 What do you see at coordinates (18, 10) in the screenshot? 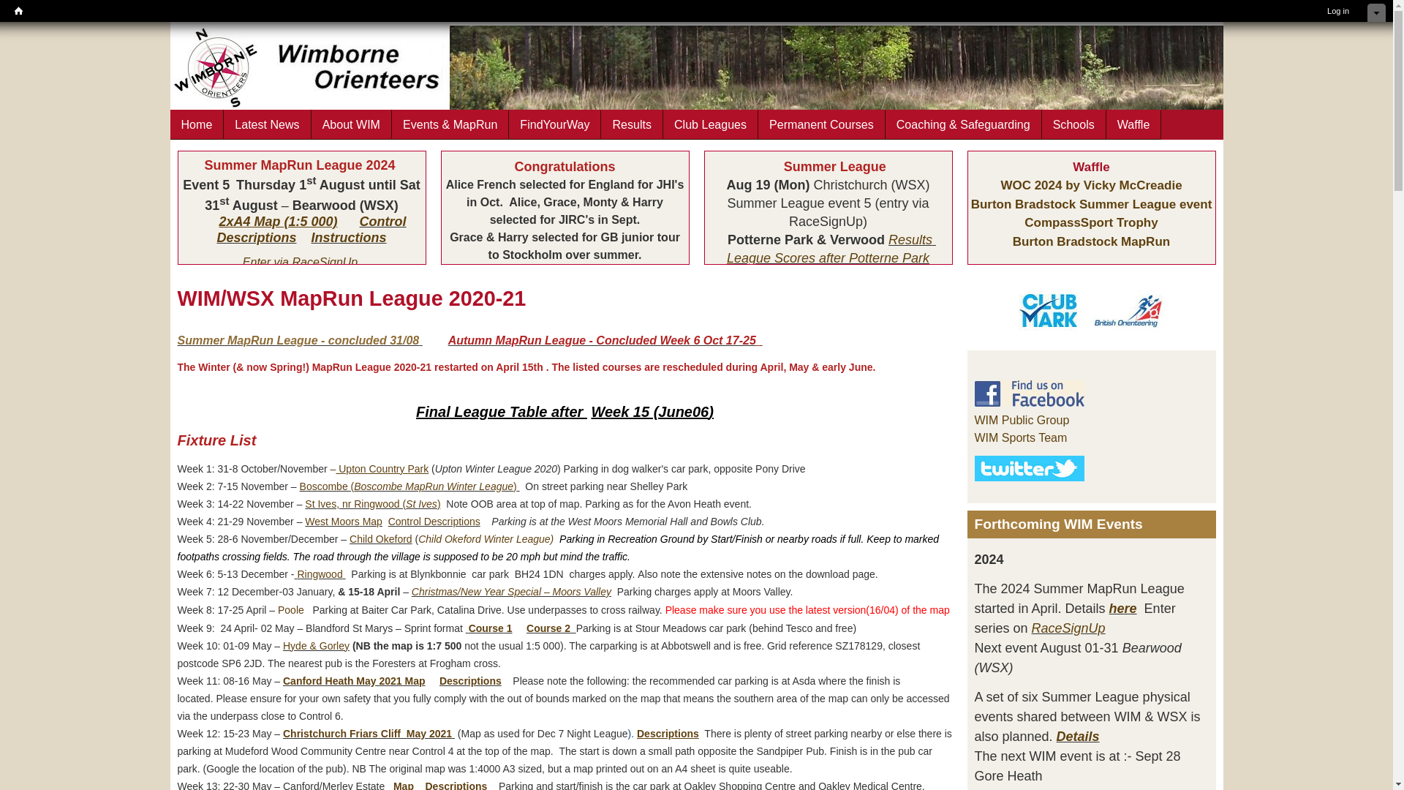
I see `Home` at bounding box center [18, 10].